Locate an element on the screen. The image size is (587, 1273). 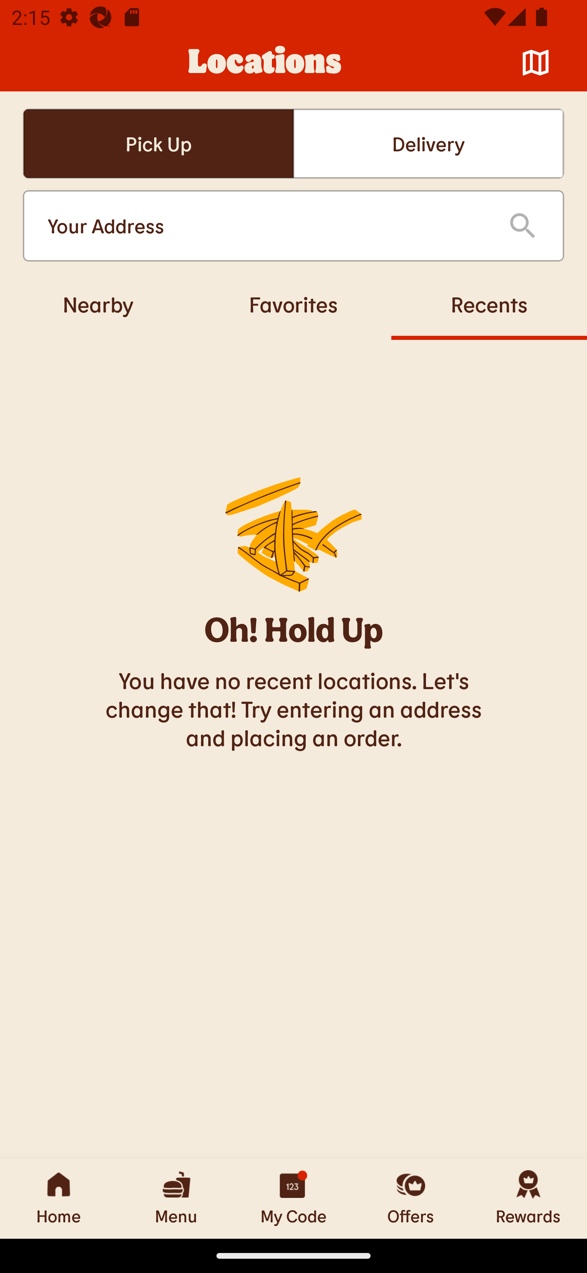
Map 󰦂 is located at coordinates (536, 63).